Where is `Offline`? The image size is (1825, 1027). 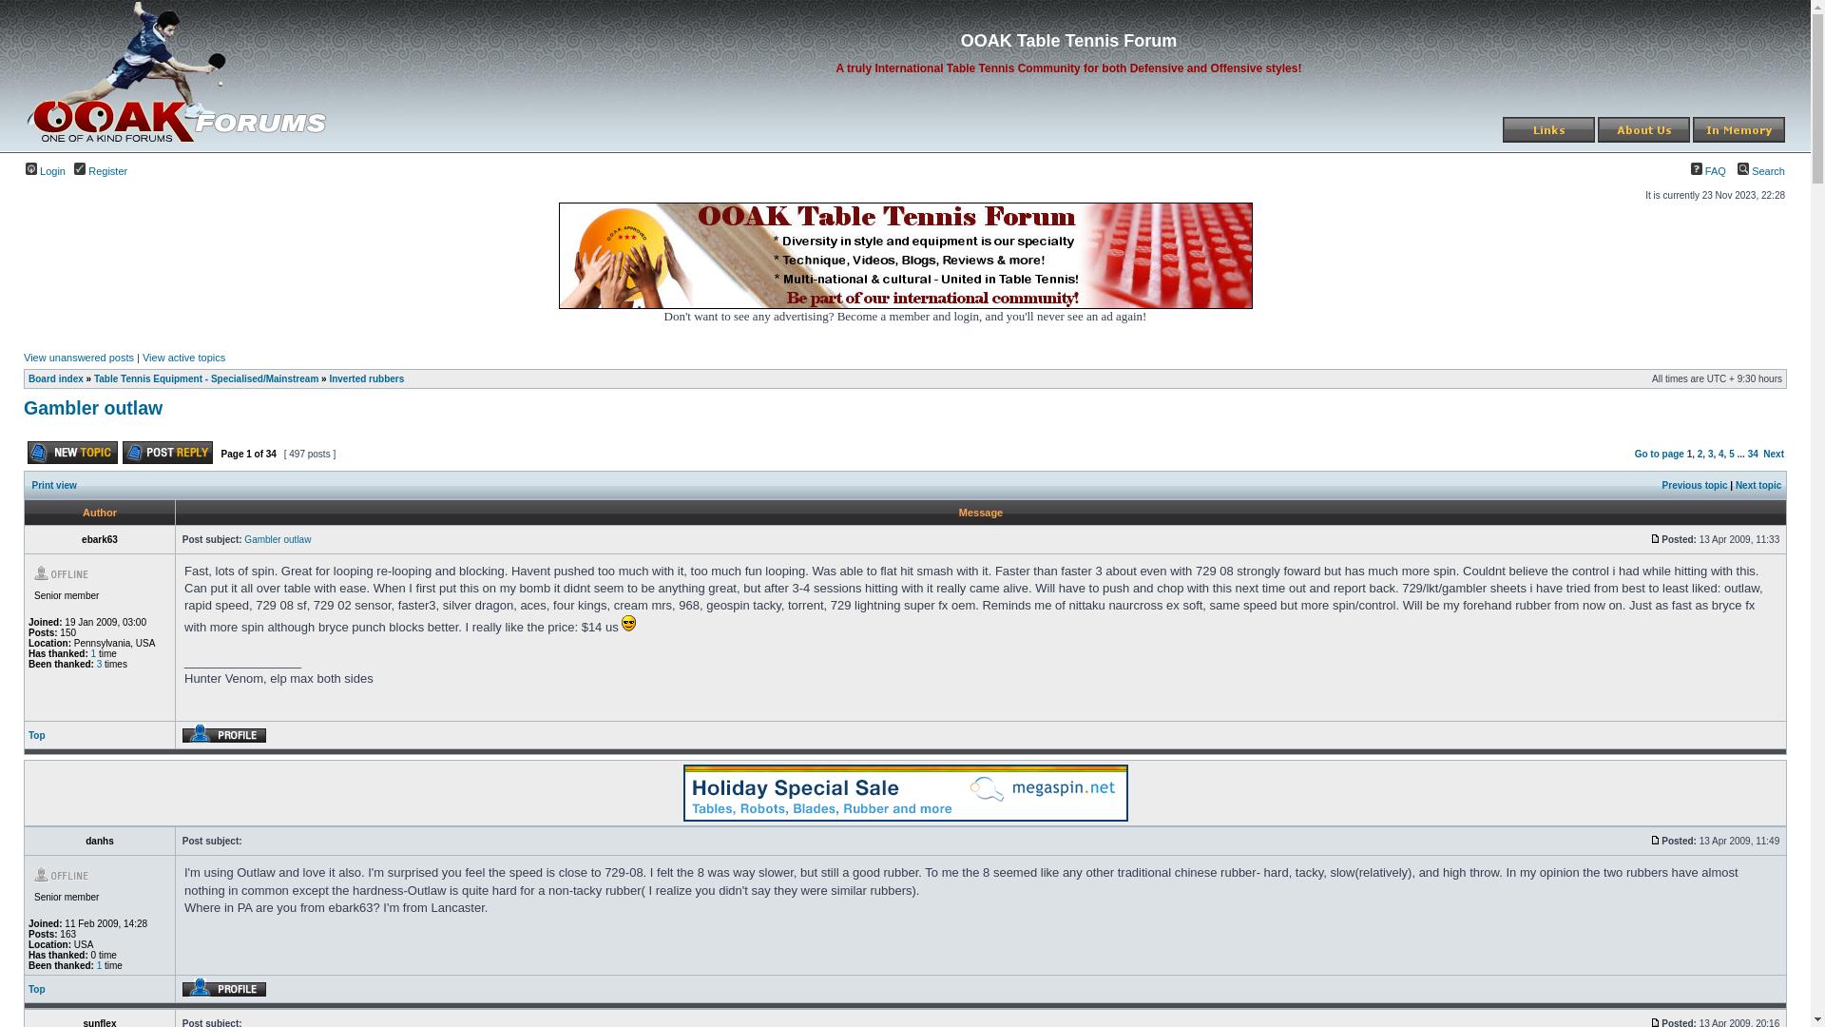
Offline is located at coordinates (72, 572).